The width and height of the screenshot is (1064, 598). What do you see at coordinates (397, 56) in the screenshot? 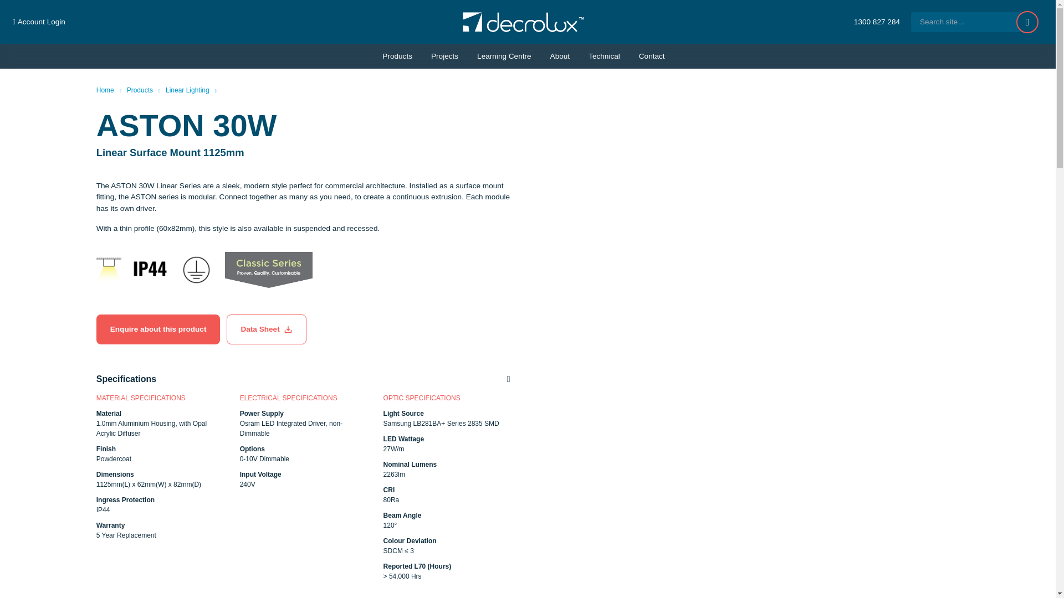
I see `Products` at bounding box center [397, 56].